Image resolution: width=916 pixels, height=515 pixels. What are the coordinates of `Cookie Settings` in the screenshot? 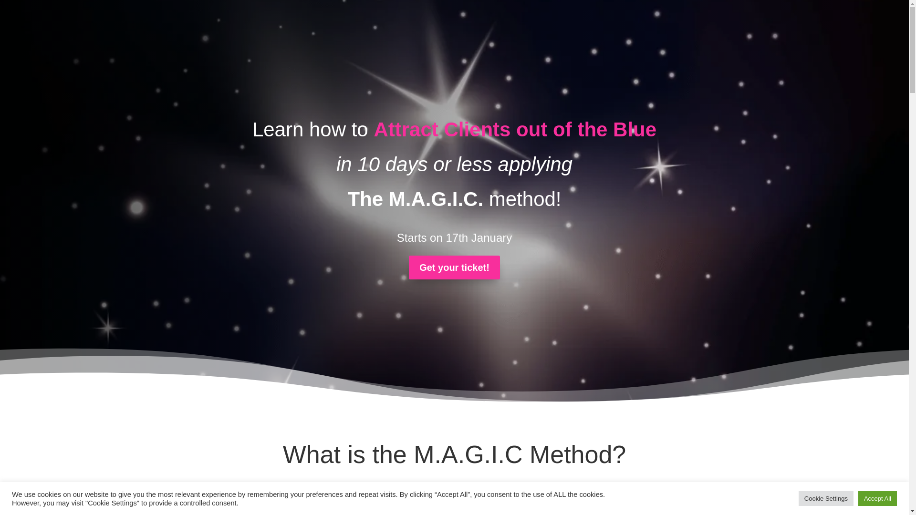 It's located at (826, 498).